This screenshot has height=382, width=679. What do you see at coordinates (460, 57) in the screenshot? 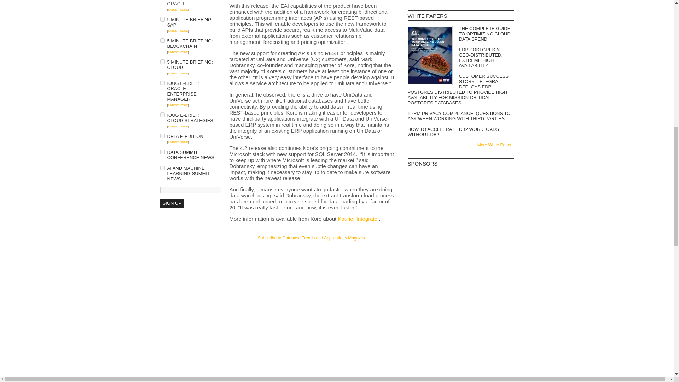
I see `EDB Postgres Ai: Geo-distributed, Extreme High Availability` at bounding box center [460, 57].